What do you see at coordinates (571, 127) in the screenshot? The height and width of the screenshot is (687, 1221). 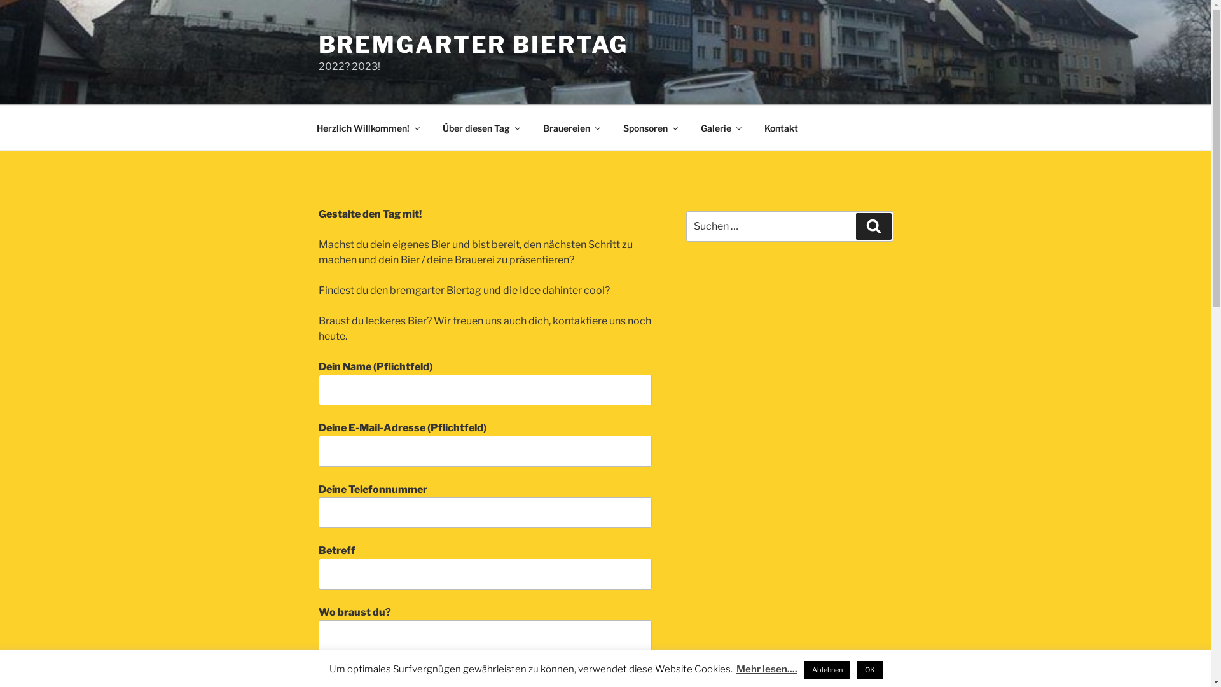 I see `Brauereien` at bounding box center [571, 127].